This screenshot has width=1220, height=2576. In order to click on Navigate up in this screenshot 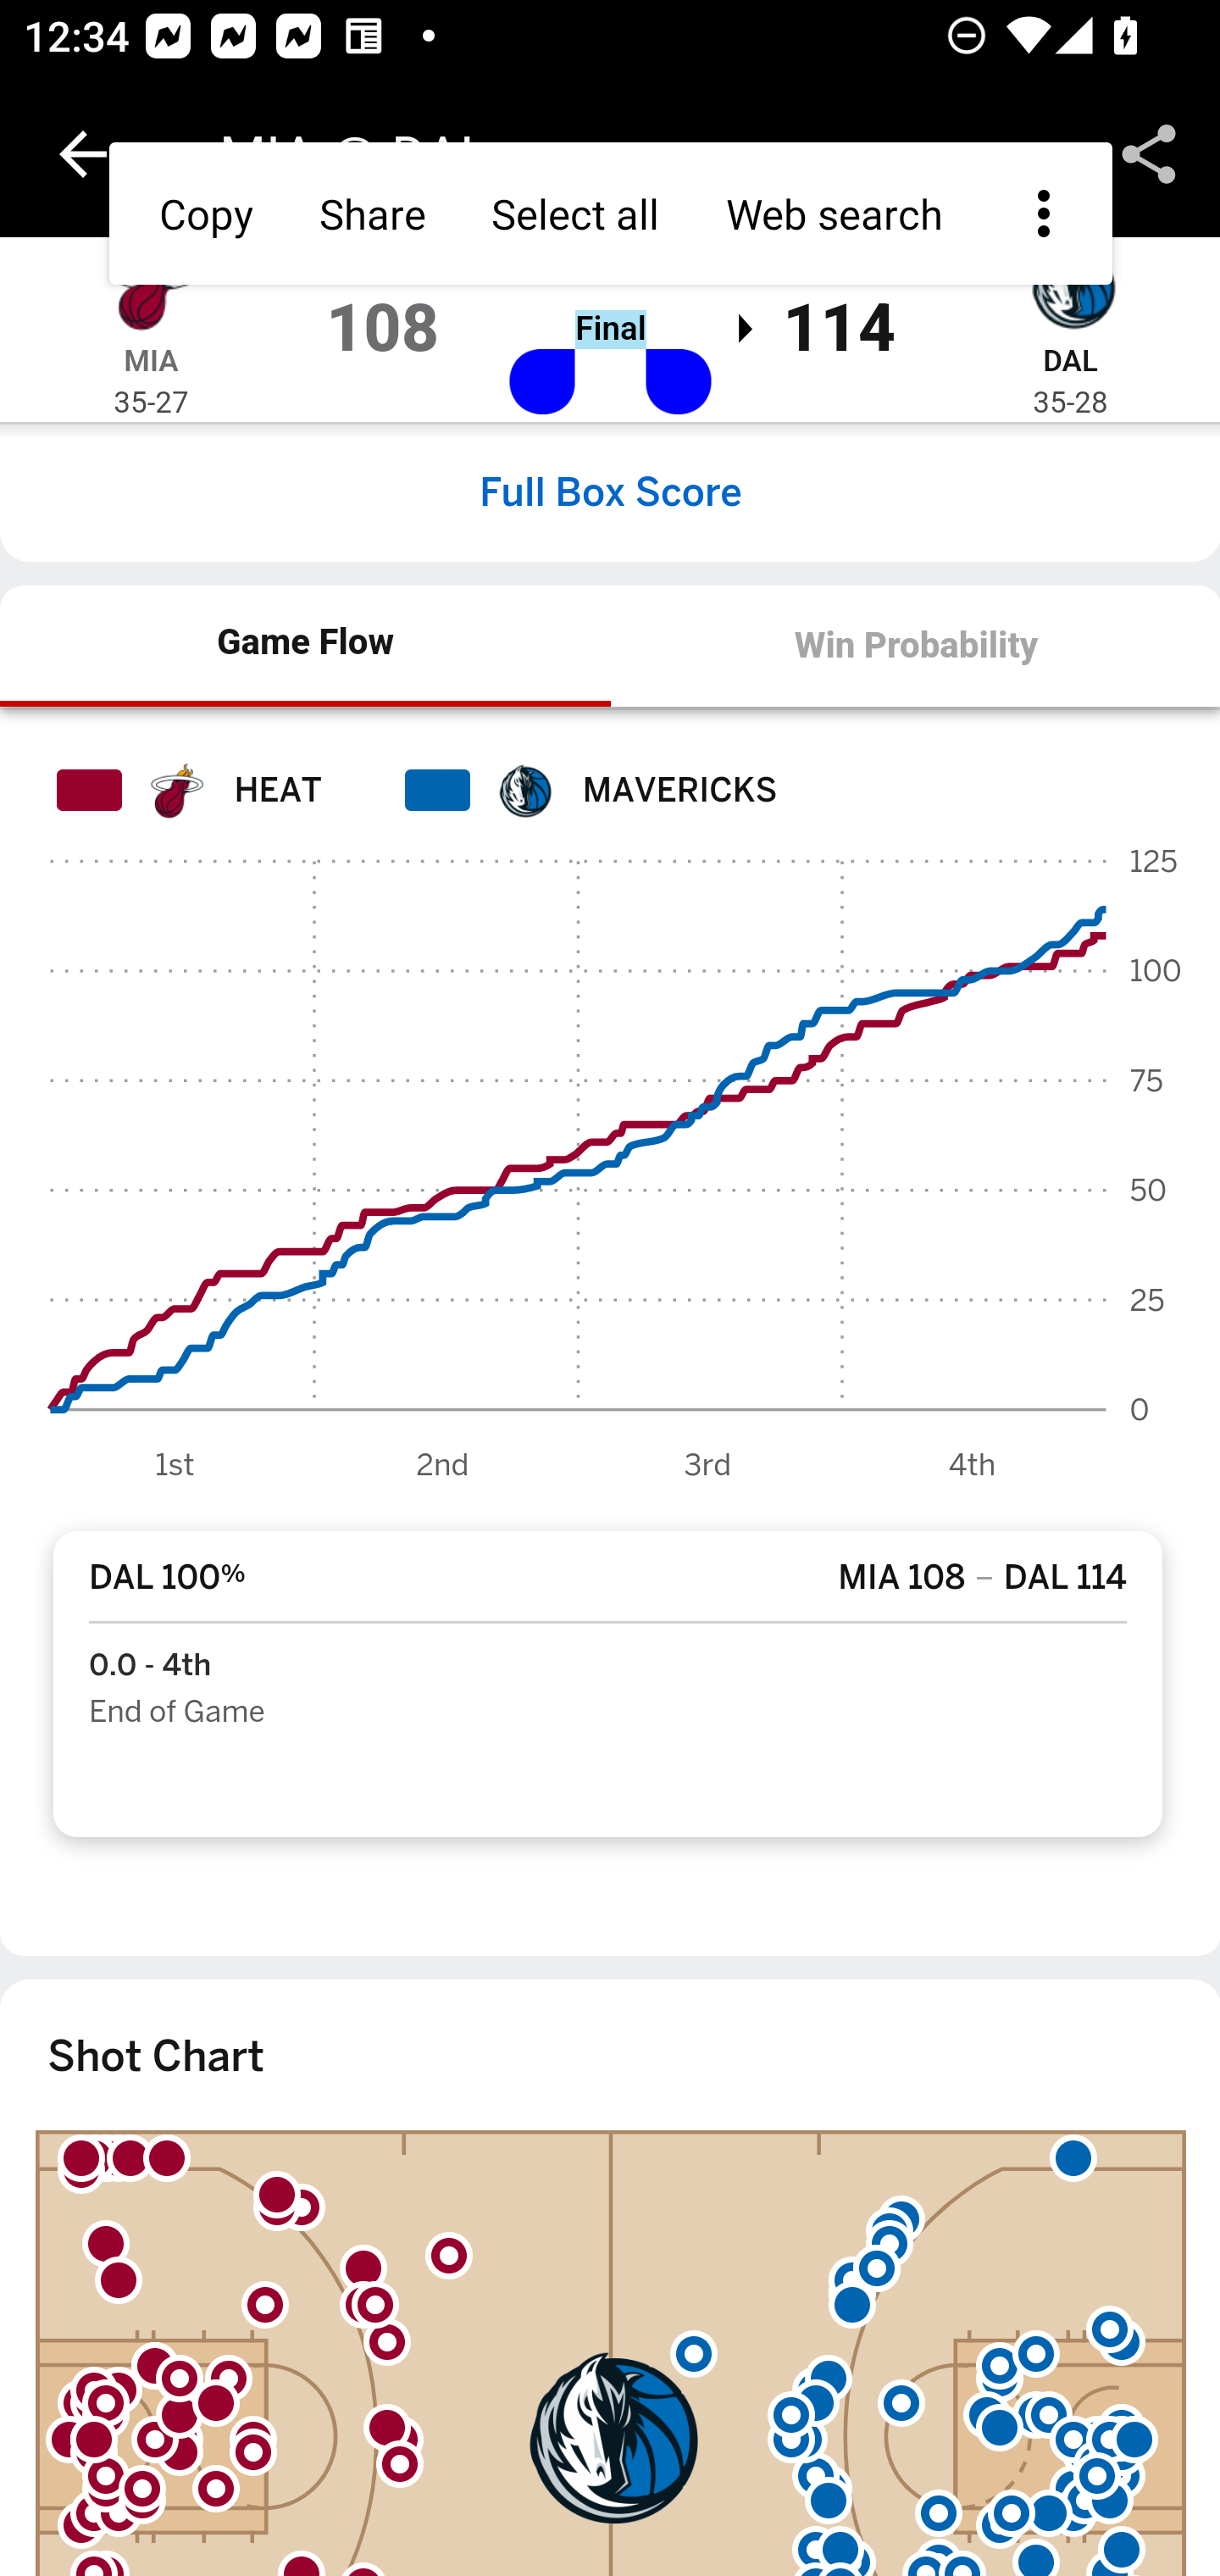, I will do `click(83, 154)`.